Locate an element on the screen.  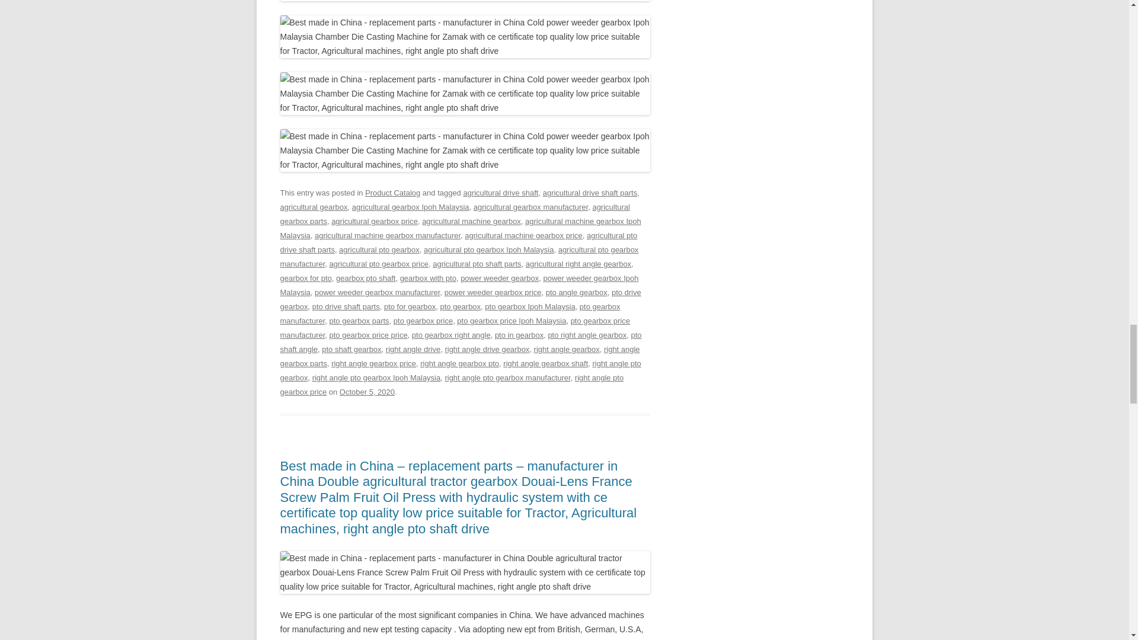
agricultural pto gearbox price is located at coordinates (379, 264).